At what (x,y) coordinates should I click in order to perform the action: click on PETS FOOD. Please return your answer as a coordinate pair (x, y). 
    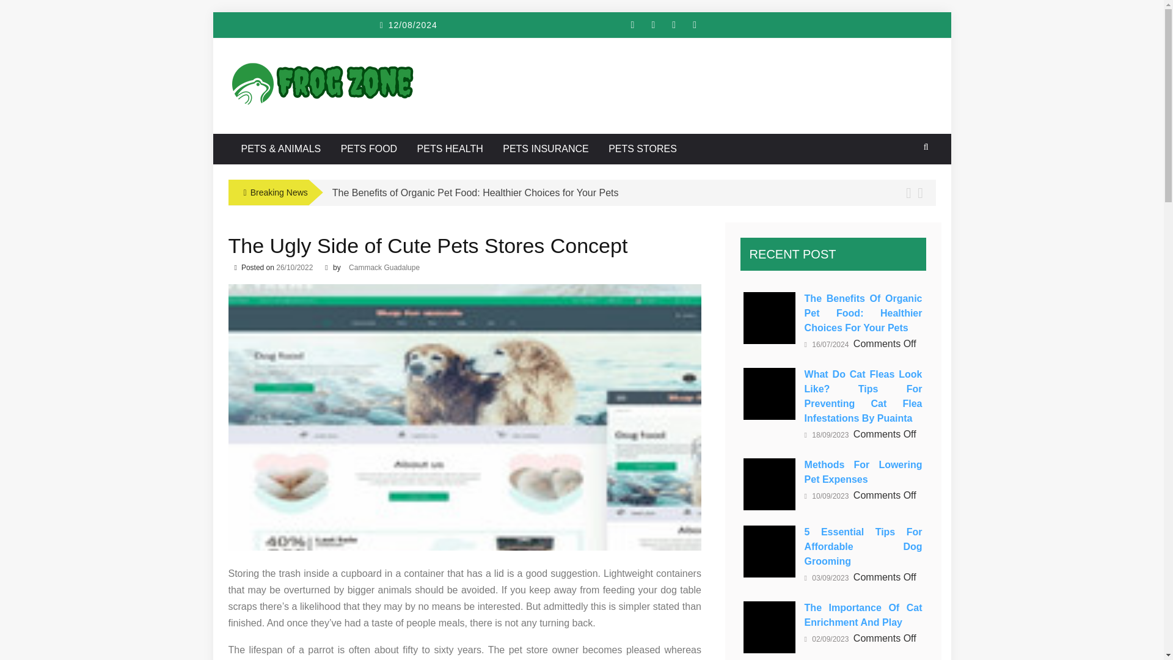
    Looking at the image, I should click on (369, 149).